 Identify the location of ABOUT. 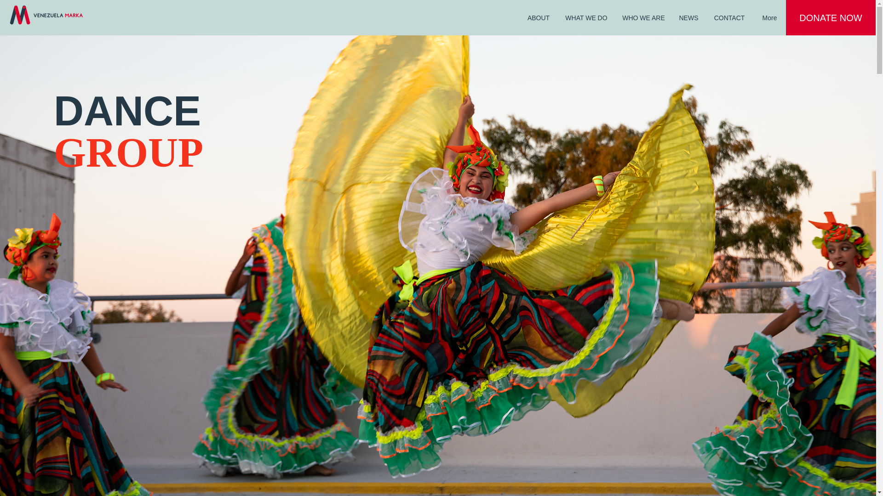
(538, 17).